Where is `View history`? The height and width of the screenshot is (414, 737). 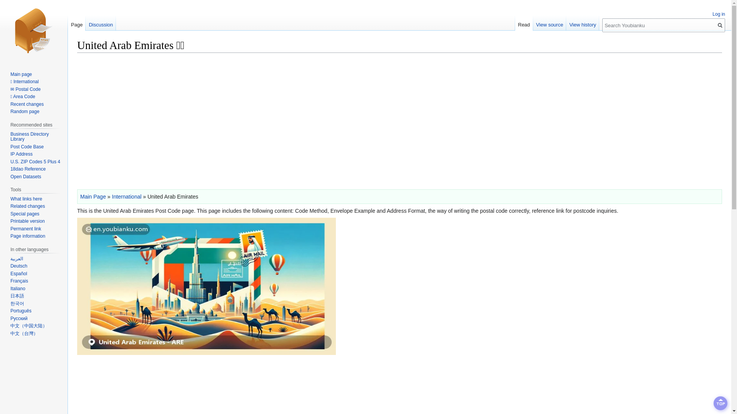
View history is located at coordinates (582, 23).